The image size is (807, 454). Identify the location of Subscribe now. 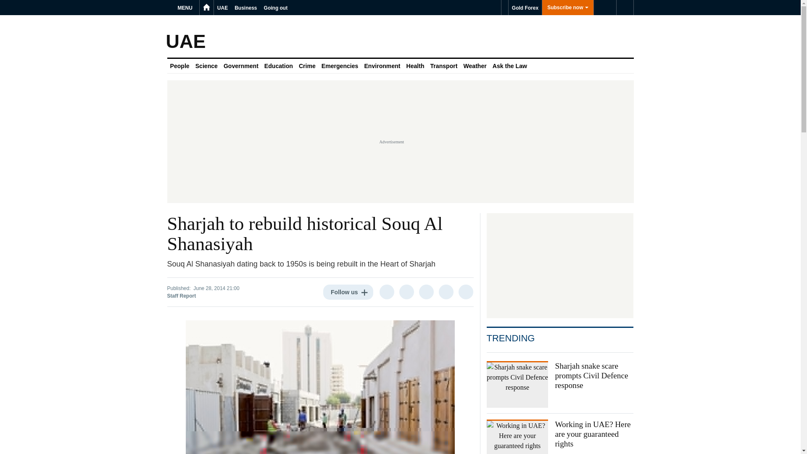
(567, 8).